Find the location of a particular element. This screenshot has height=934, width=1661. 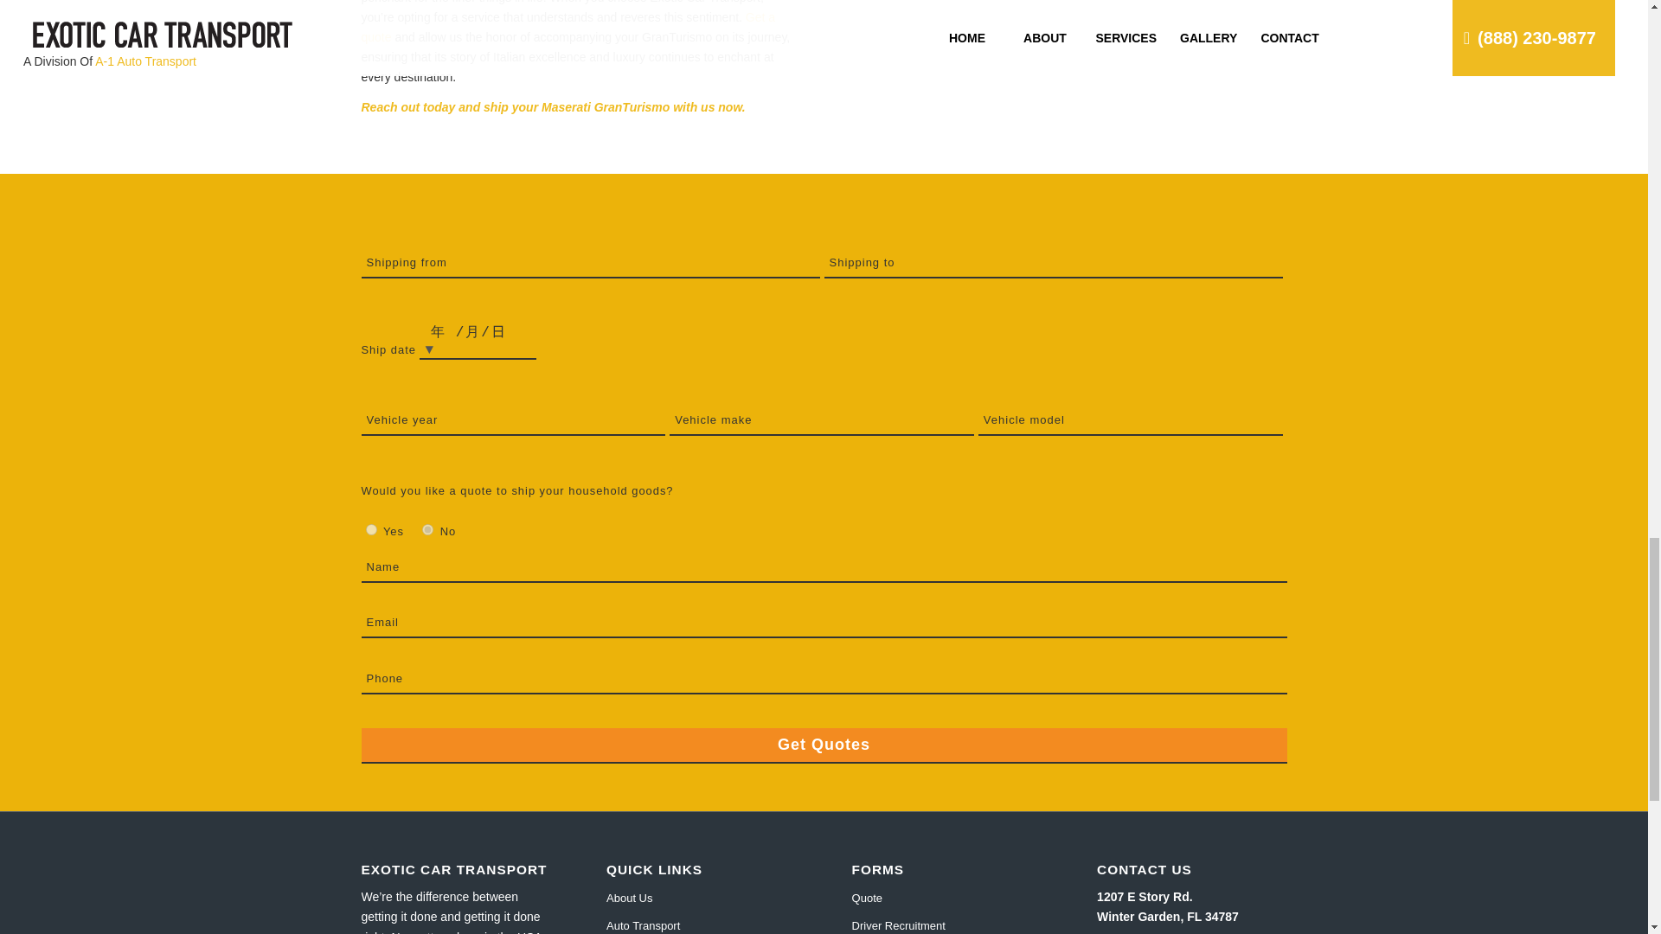

Auto Transport is located at coordinates (701, 924).